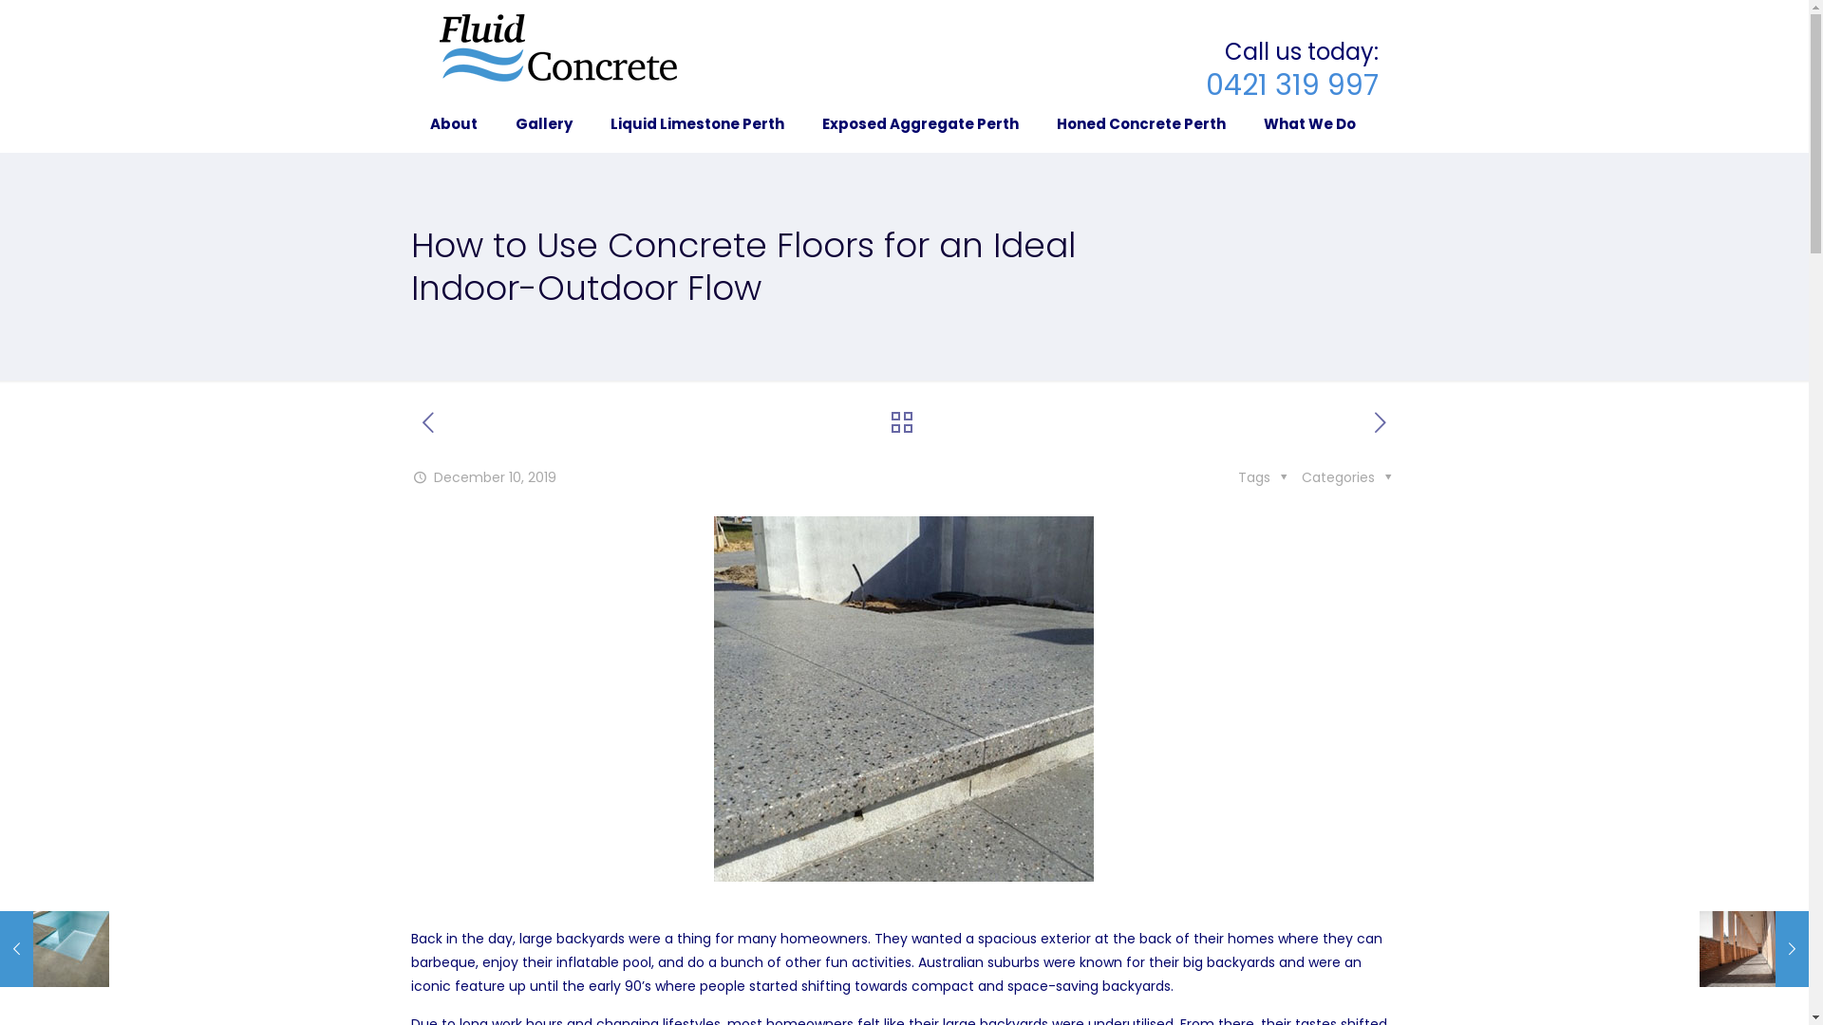  What do you see at coordinates (558, 47) in the screenshot?
I see `Fluid Concrete` at bounding box center [558, 47].